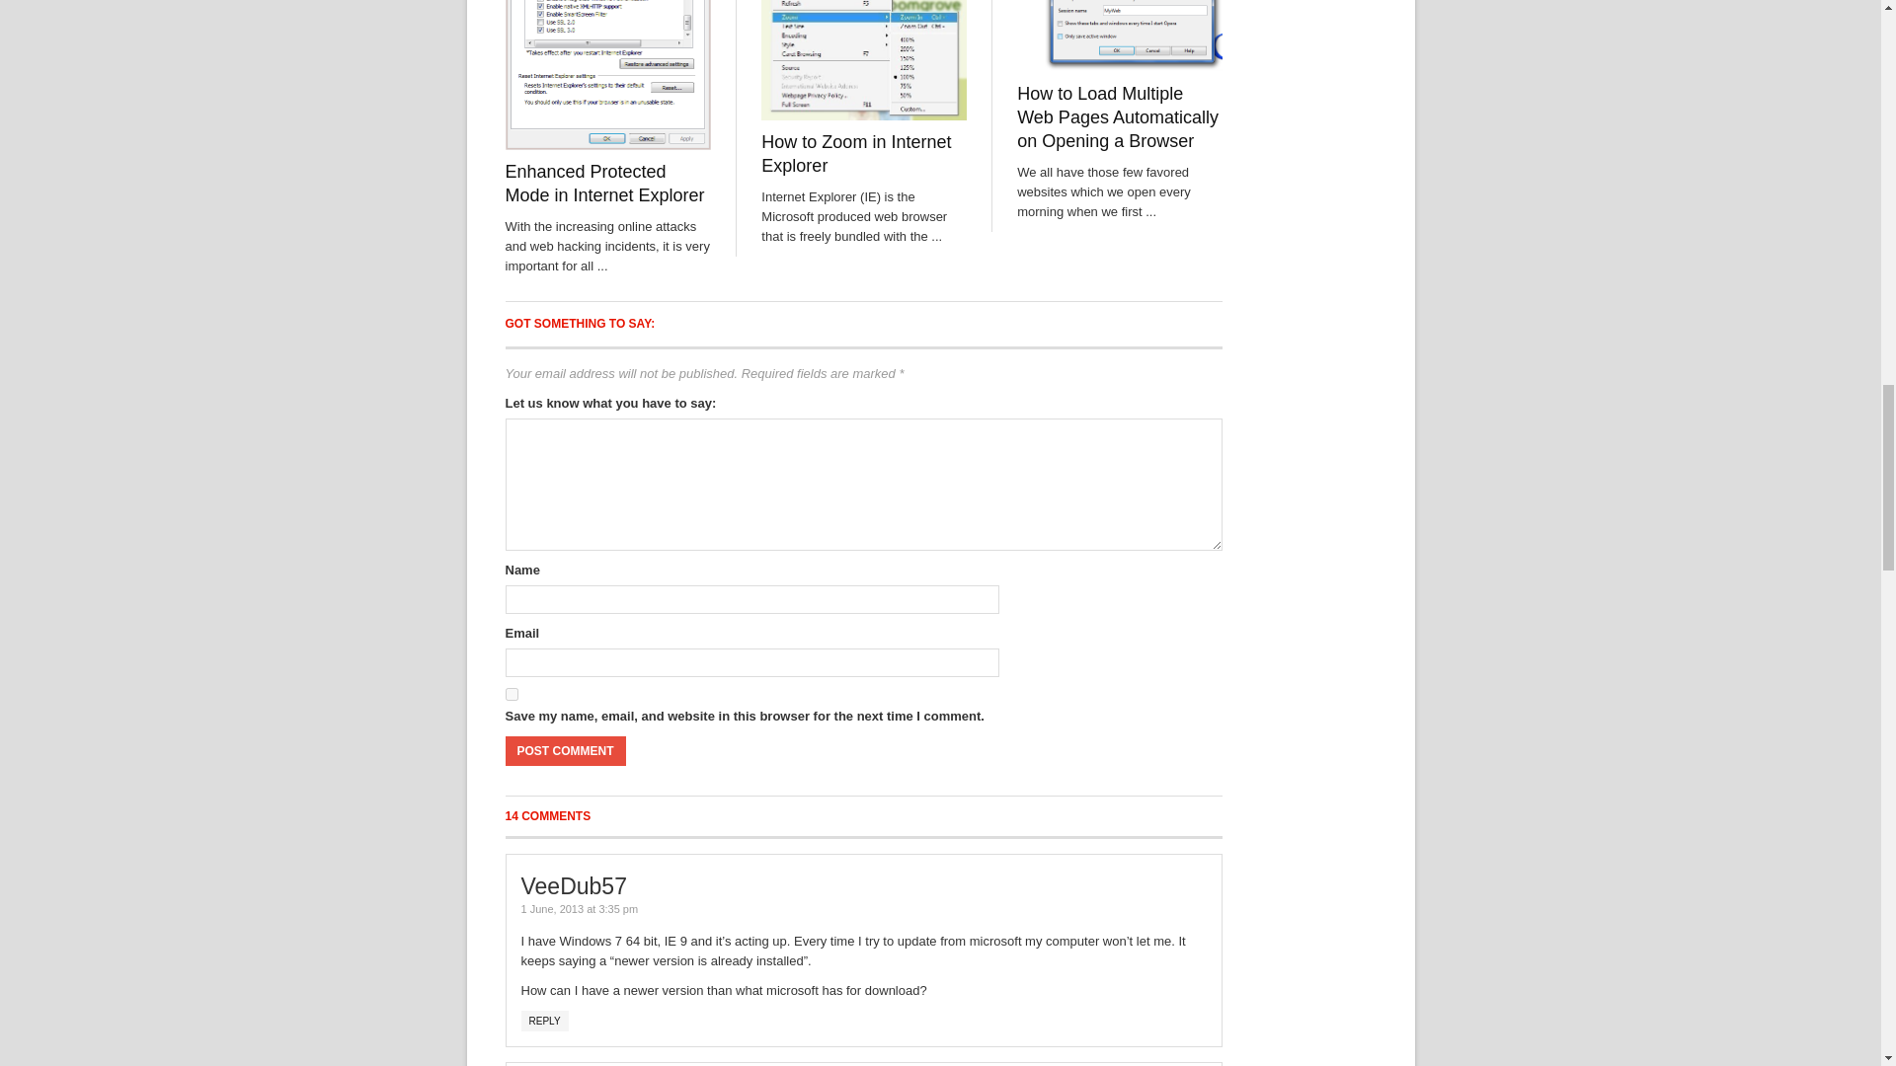 The width and height of the screenshot is (1896, 1066). I want to click on Enhanced Protected Mode in Internet Explorer, so click(605, 184).